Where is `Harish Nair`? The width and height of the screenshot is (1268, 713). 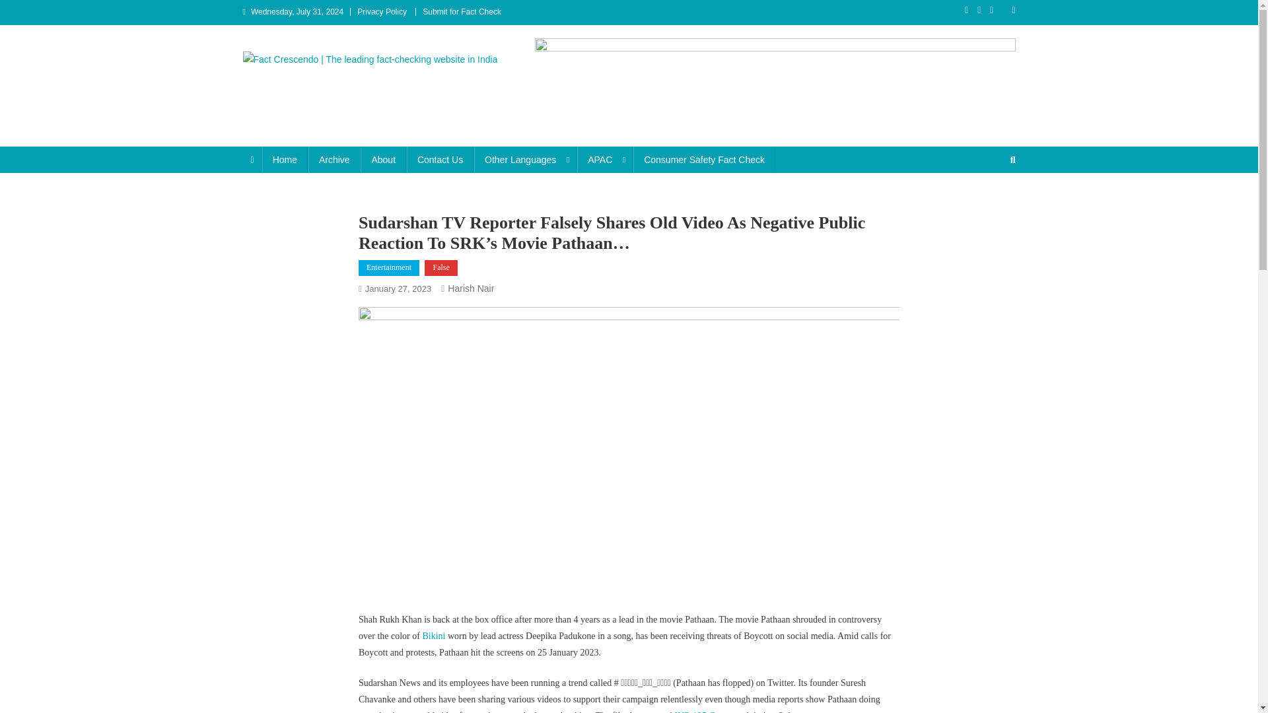
Harish Nair is located at coordinates (470, 288).